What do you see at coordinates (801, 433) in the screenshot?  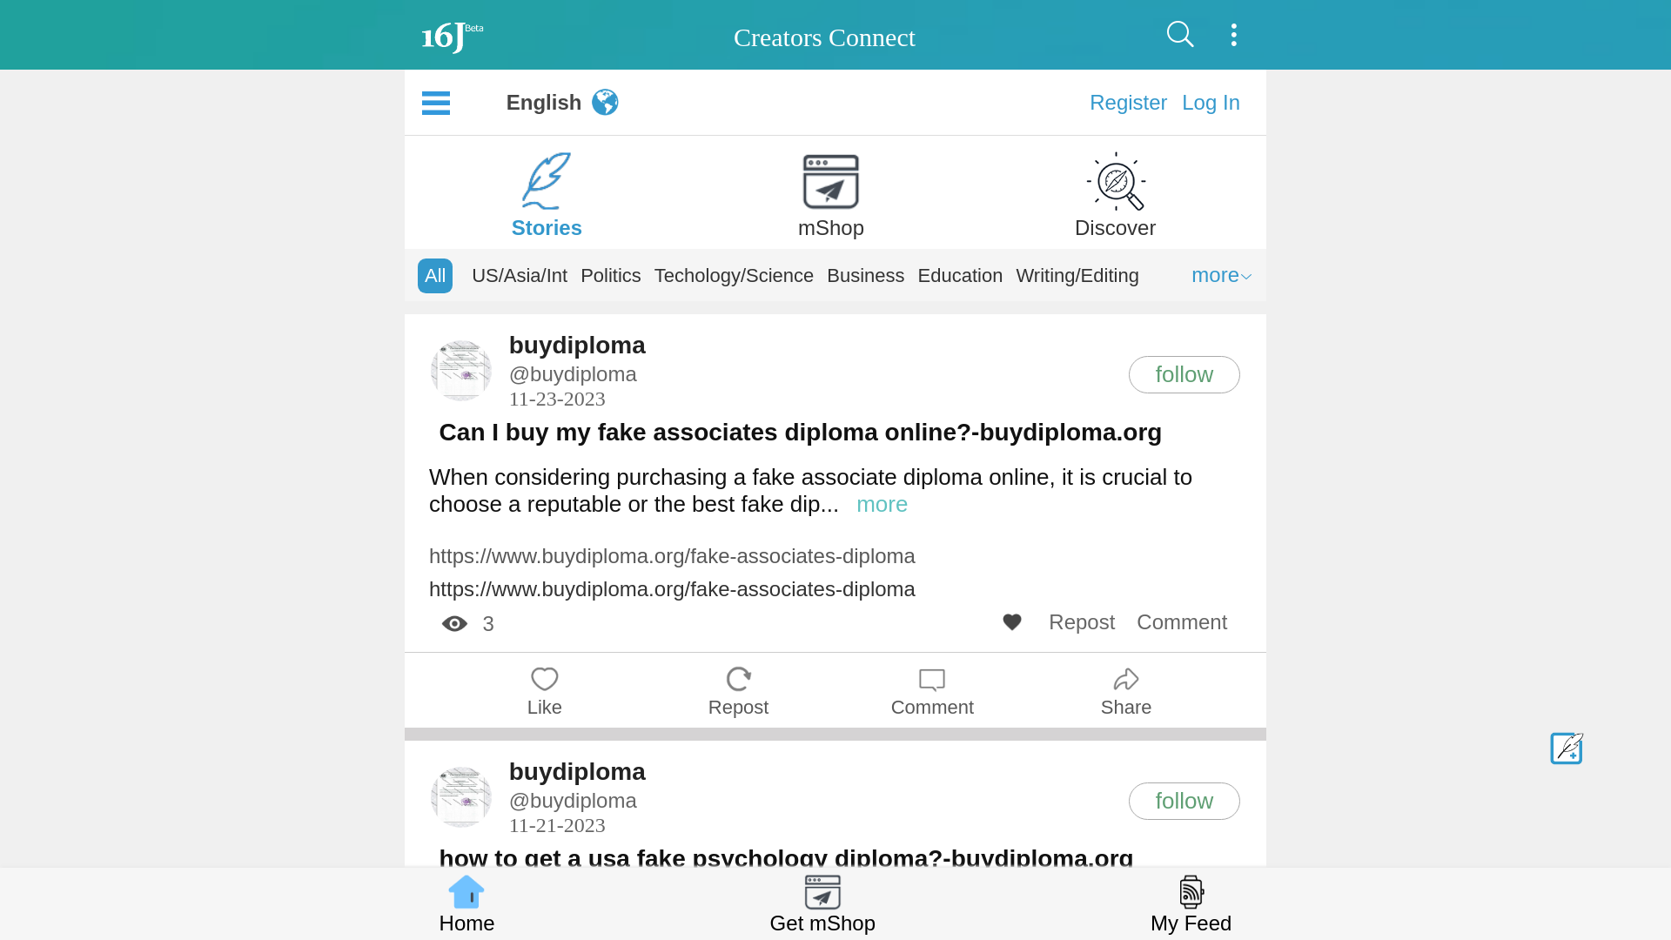 I see `Can I buy my fake associates diploma online?-buydiploma.org` at bounding box center [801, 433].